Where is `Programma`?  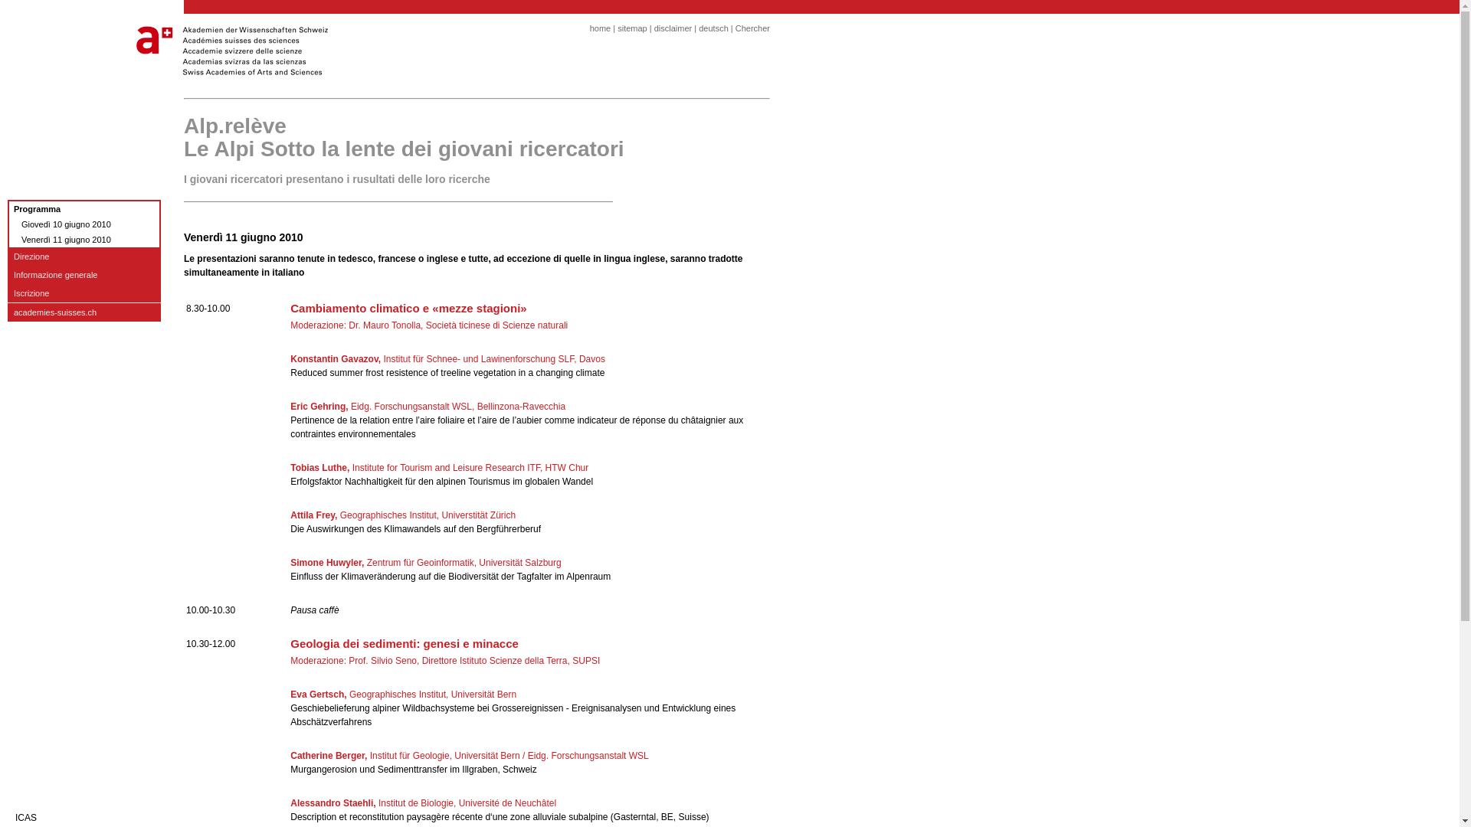
Programma is located at coordinates (84, 208).